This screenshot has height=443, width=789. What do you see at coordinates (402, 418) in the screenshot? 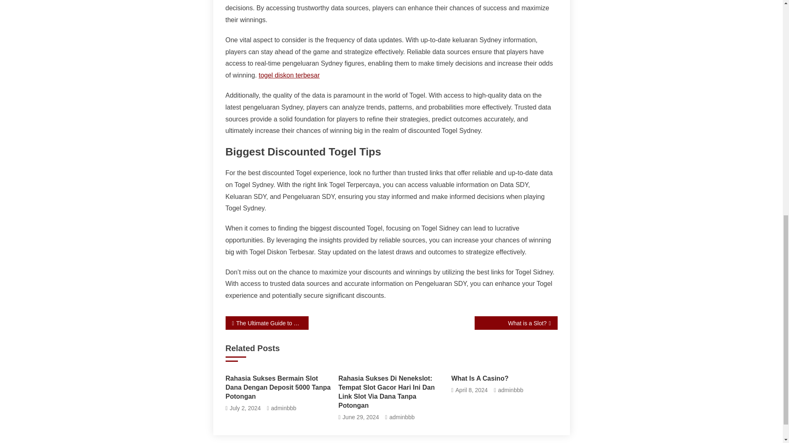
I see `adminbbb` at bounding box center [402, 418].